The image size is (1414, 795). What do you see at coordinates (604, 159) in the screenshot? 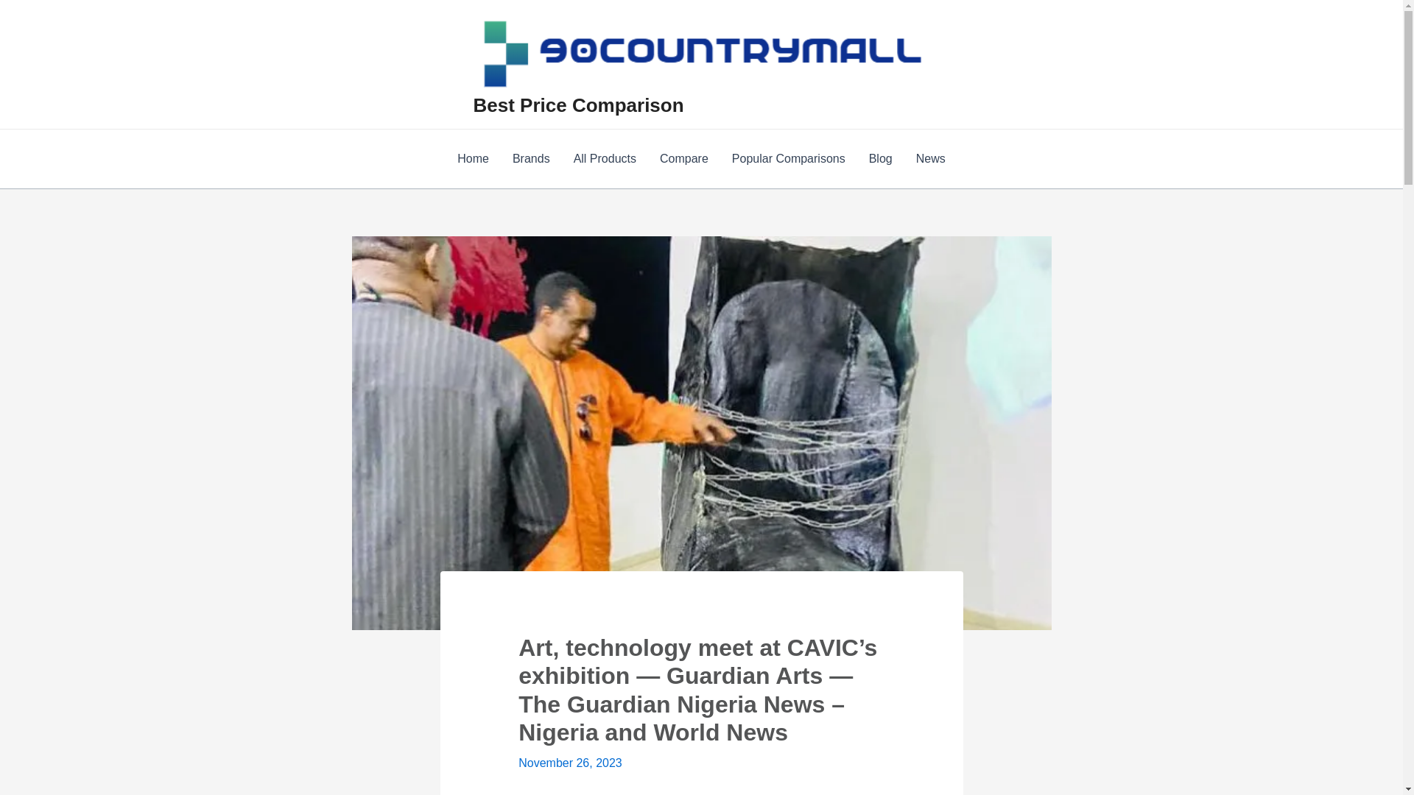
I see `All Products` at bounding box center [604, 159].